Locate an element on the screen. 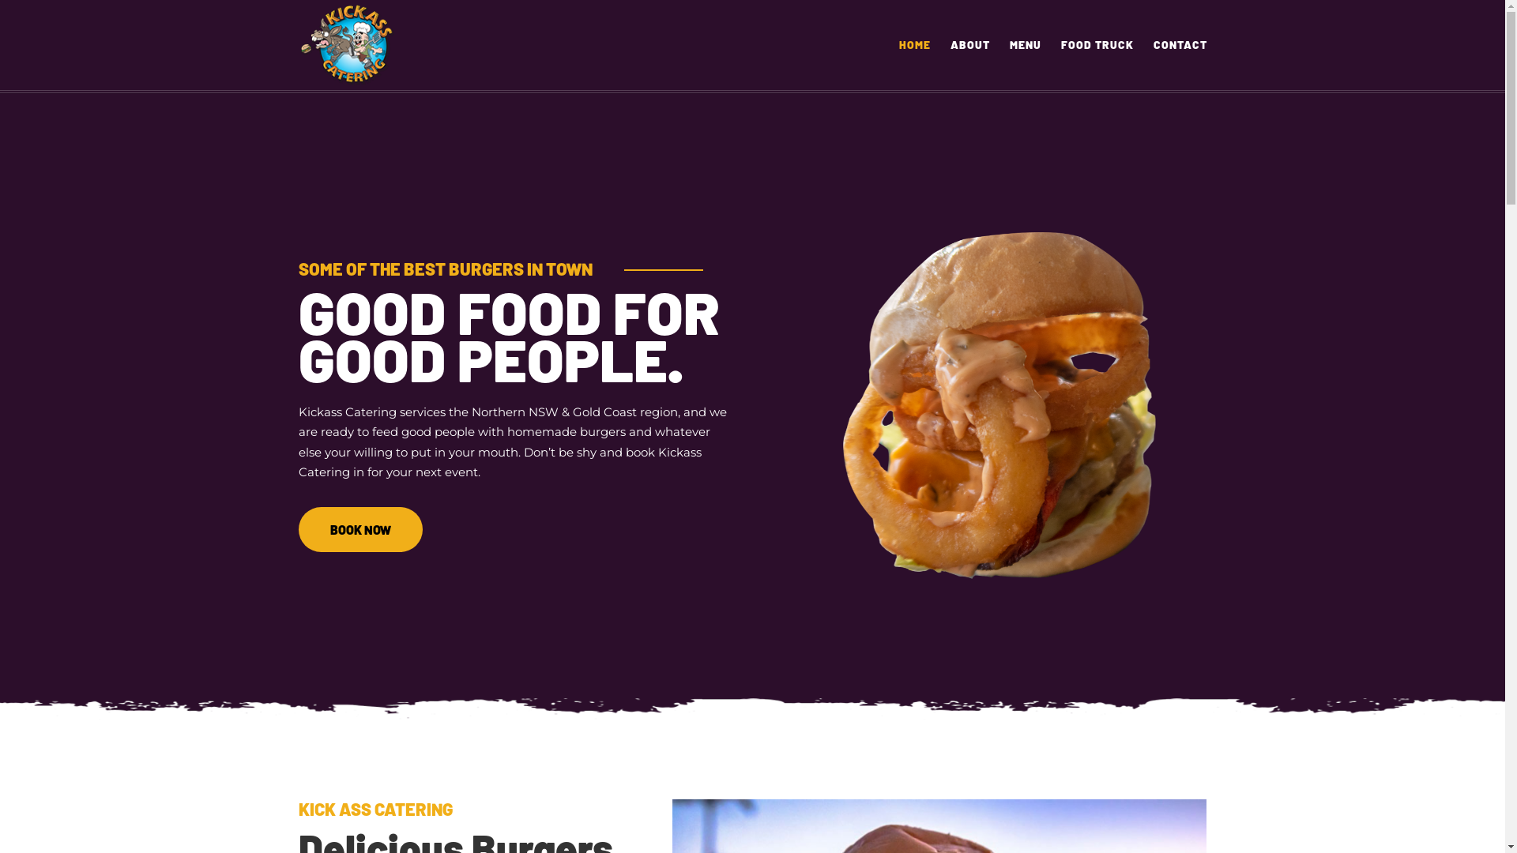  HOME is located at coordinates (915, 65).